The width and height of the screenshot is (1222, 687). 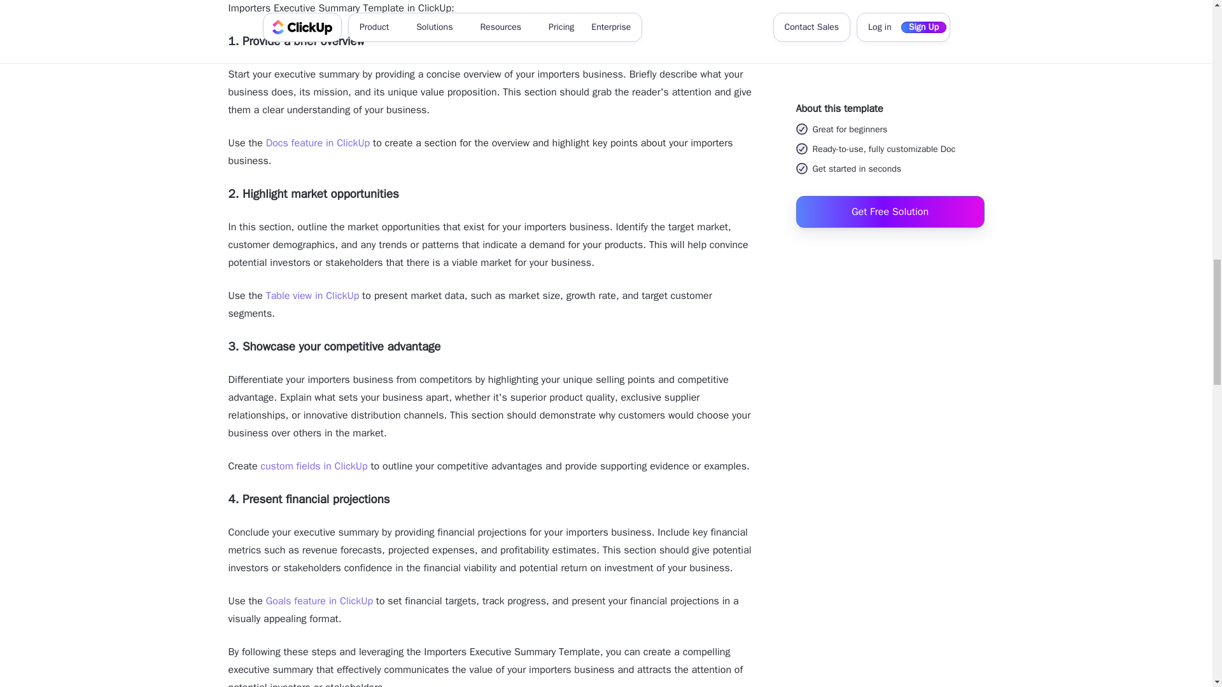 I want to click on Table view in ClickUp, so click(x=313, y=295).